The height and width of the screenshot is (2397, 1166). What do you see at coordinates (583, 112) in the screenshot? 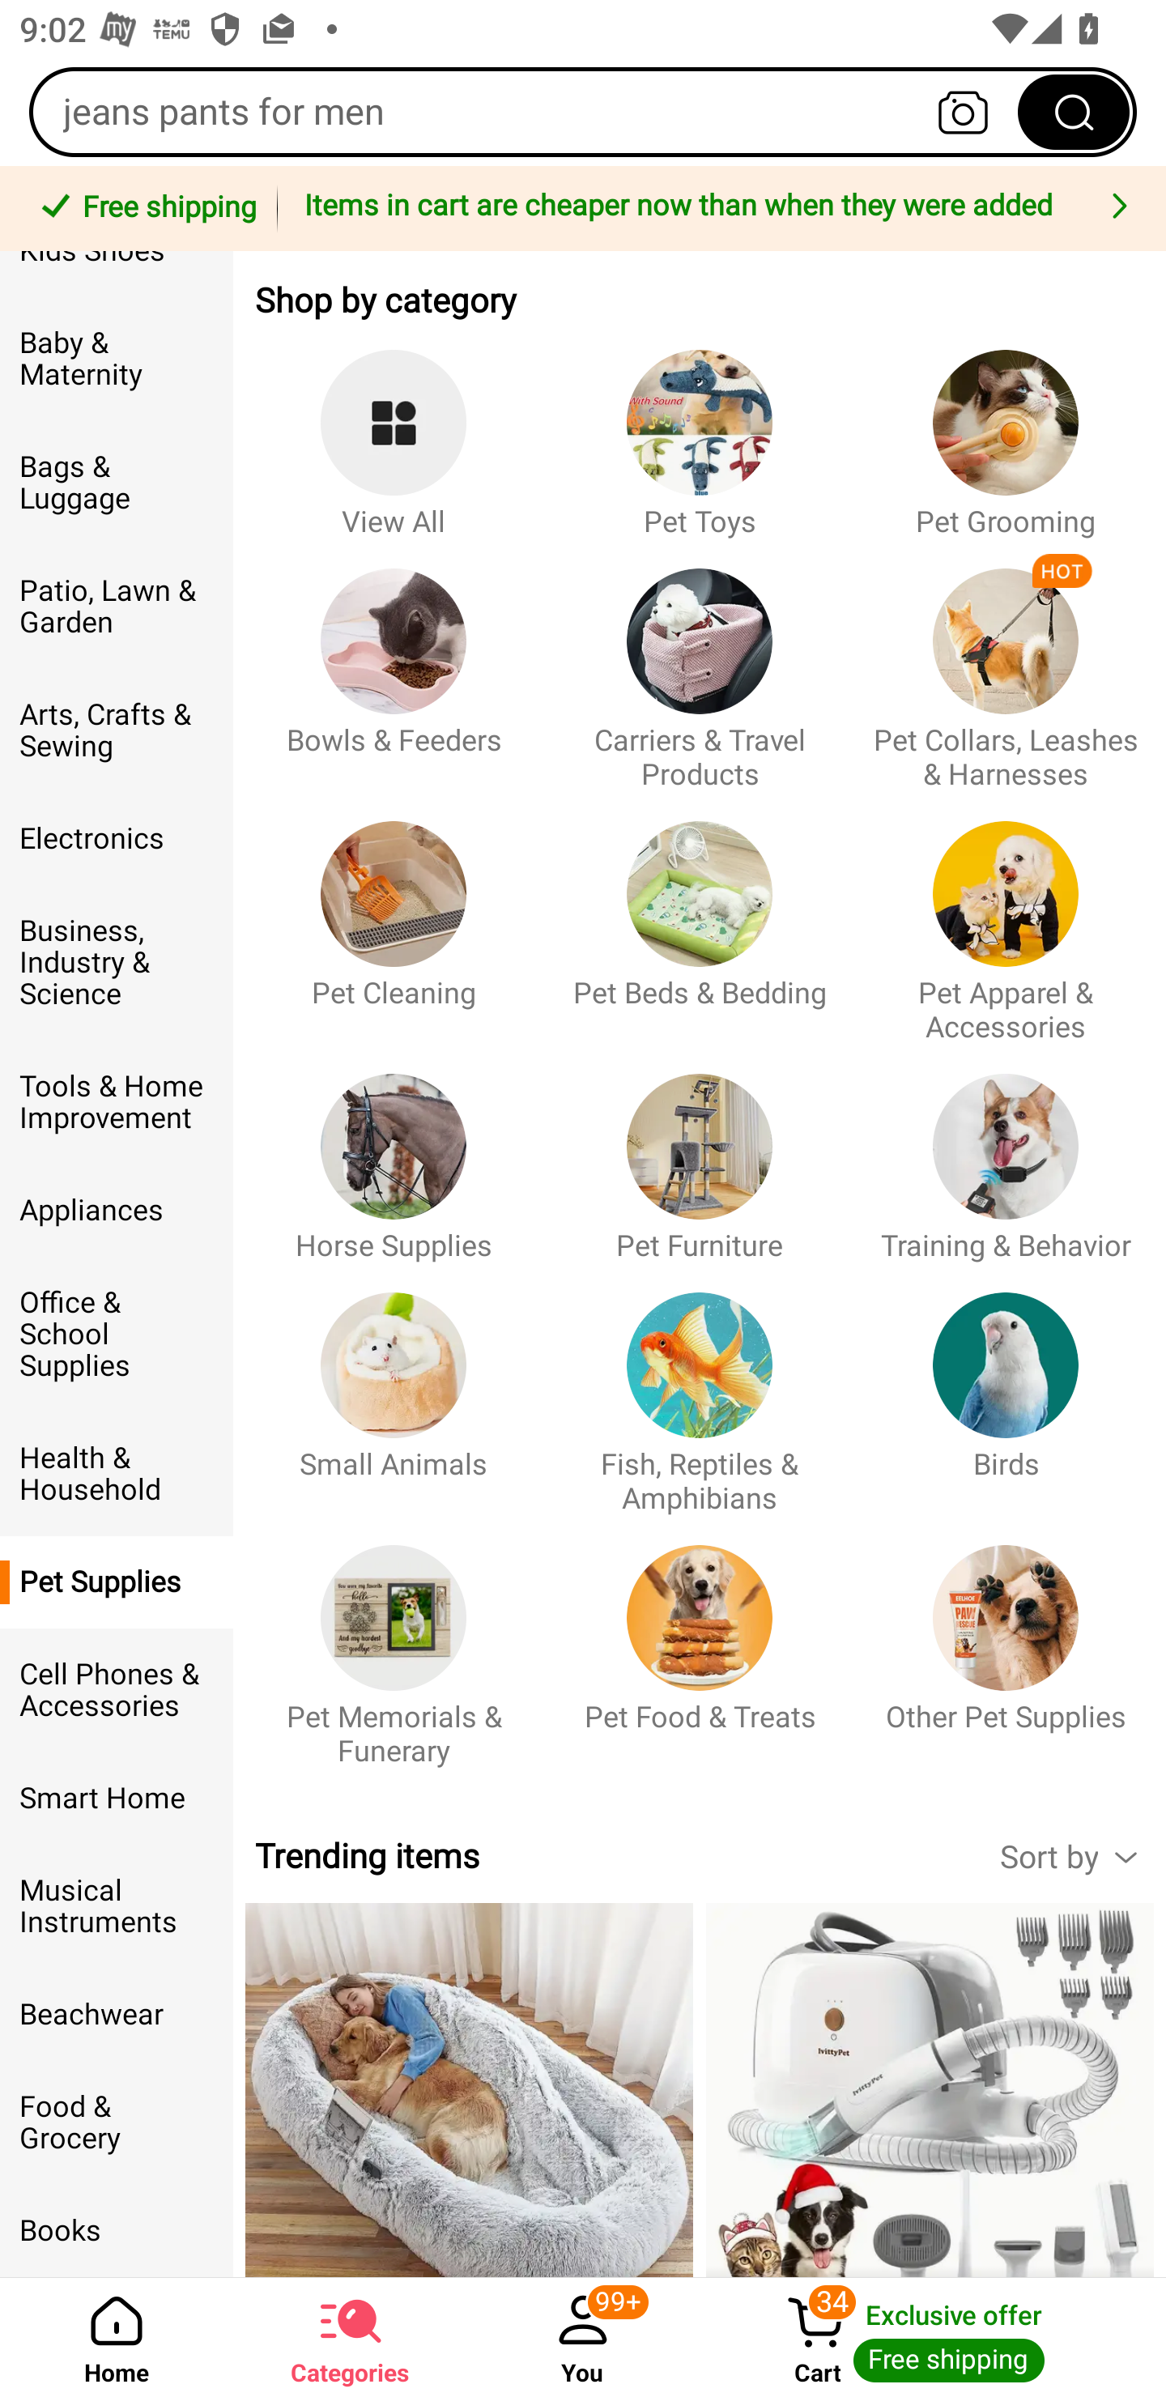
I see `jeans pants for men` at bounding box center [583, 112].